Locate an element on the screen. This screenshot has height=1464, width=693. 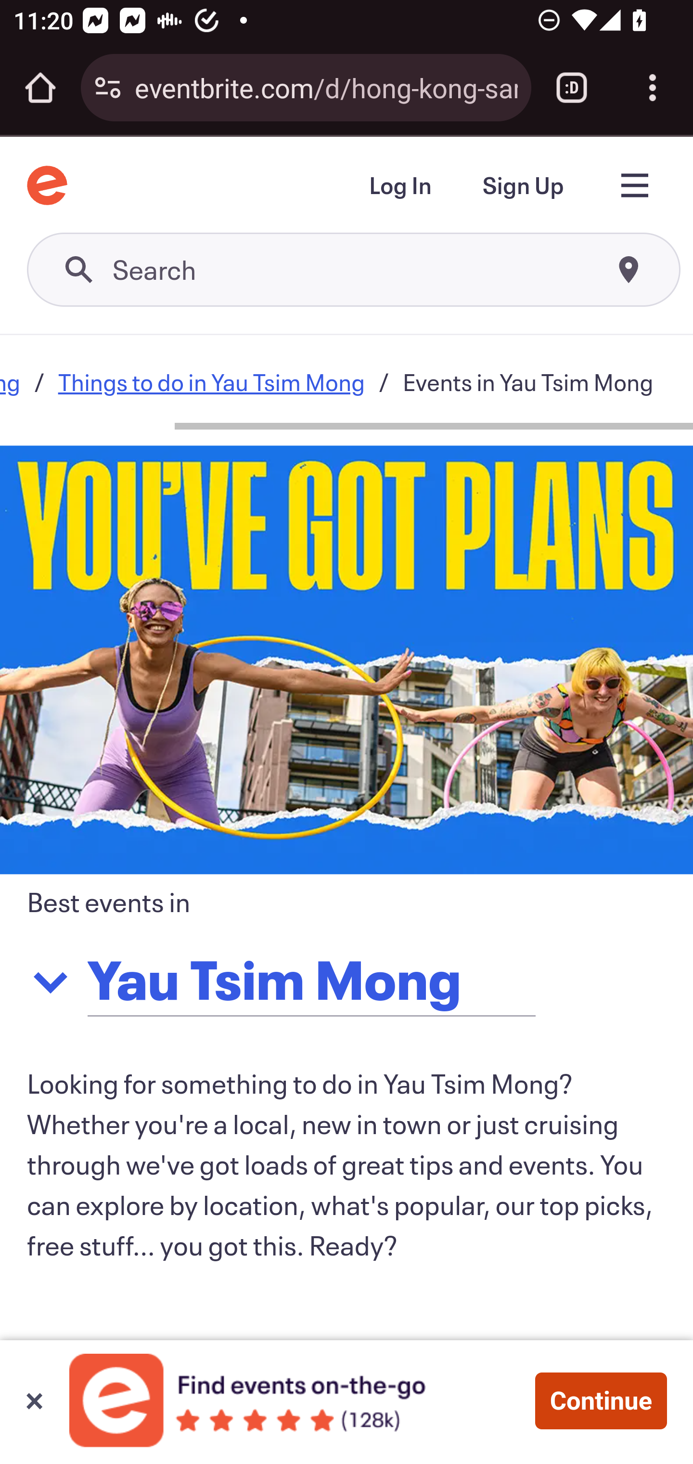
Search is located at coordinates (354, 271).